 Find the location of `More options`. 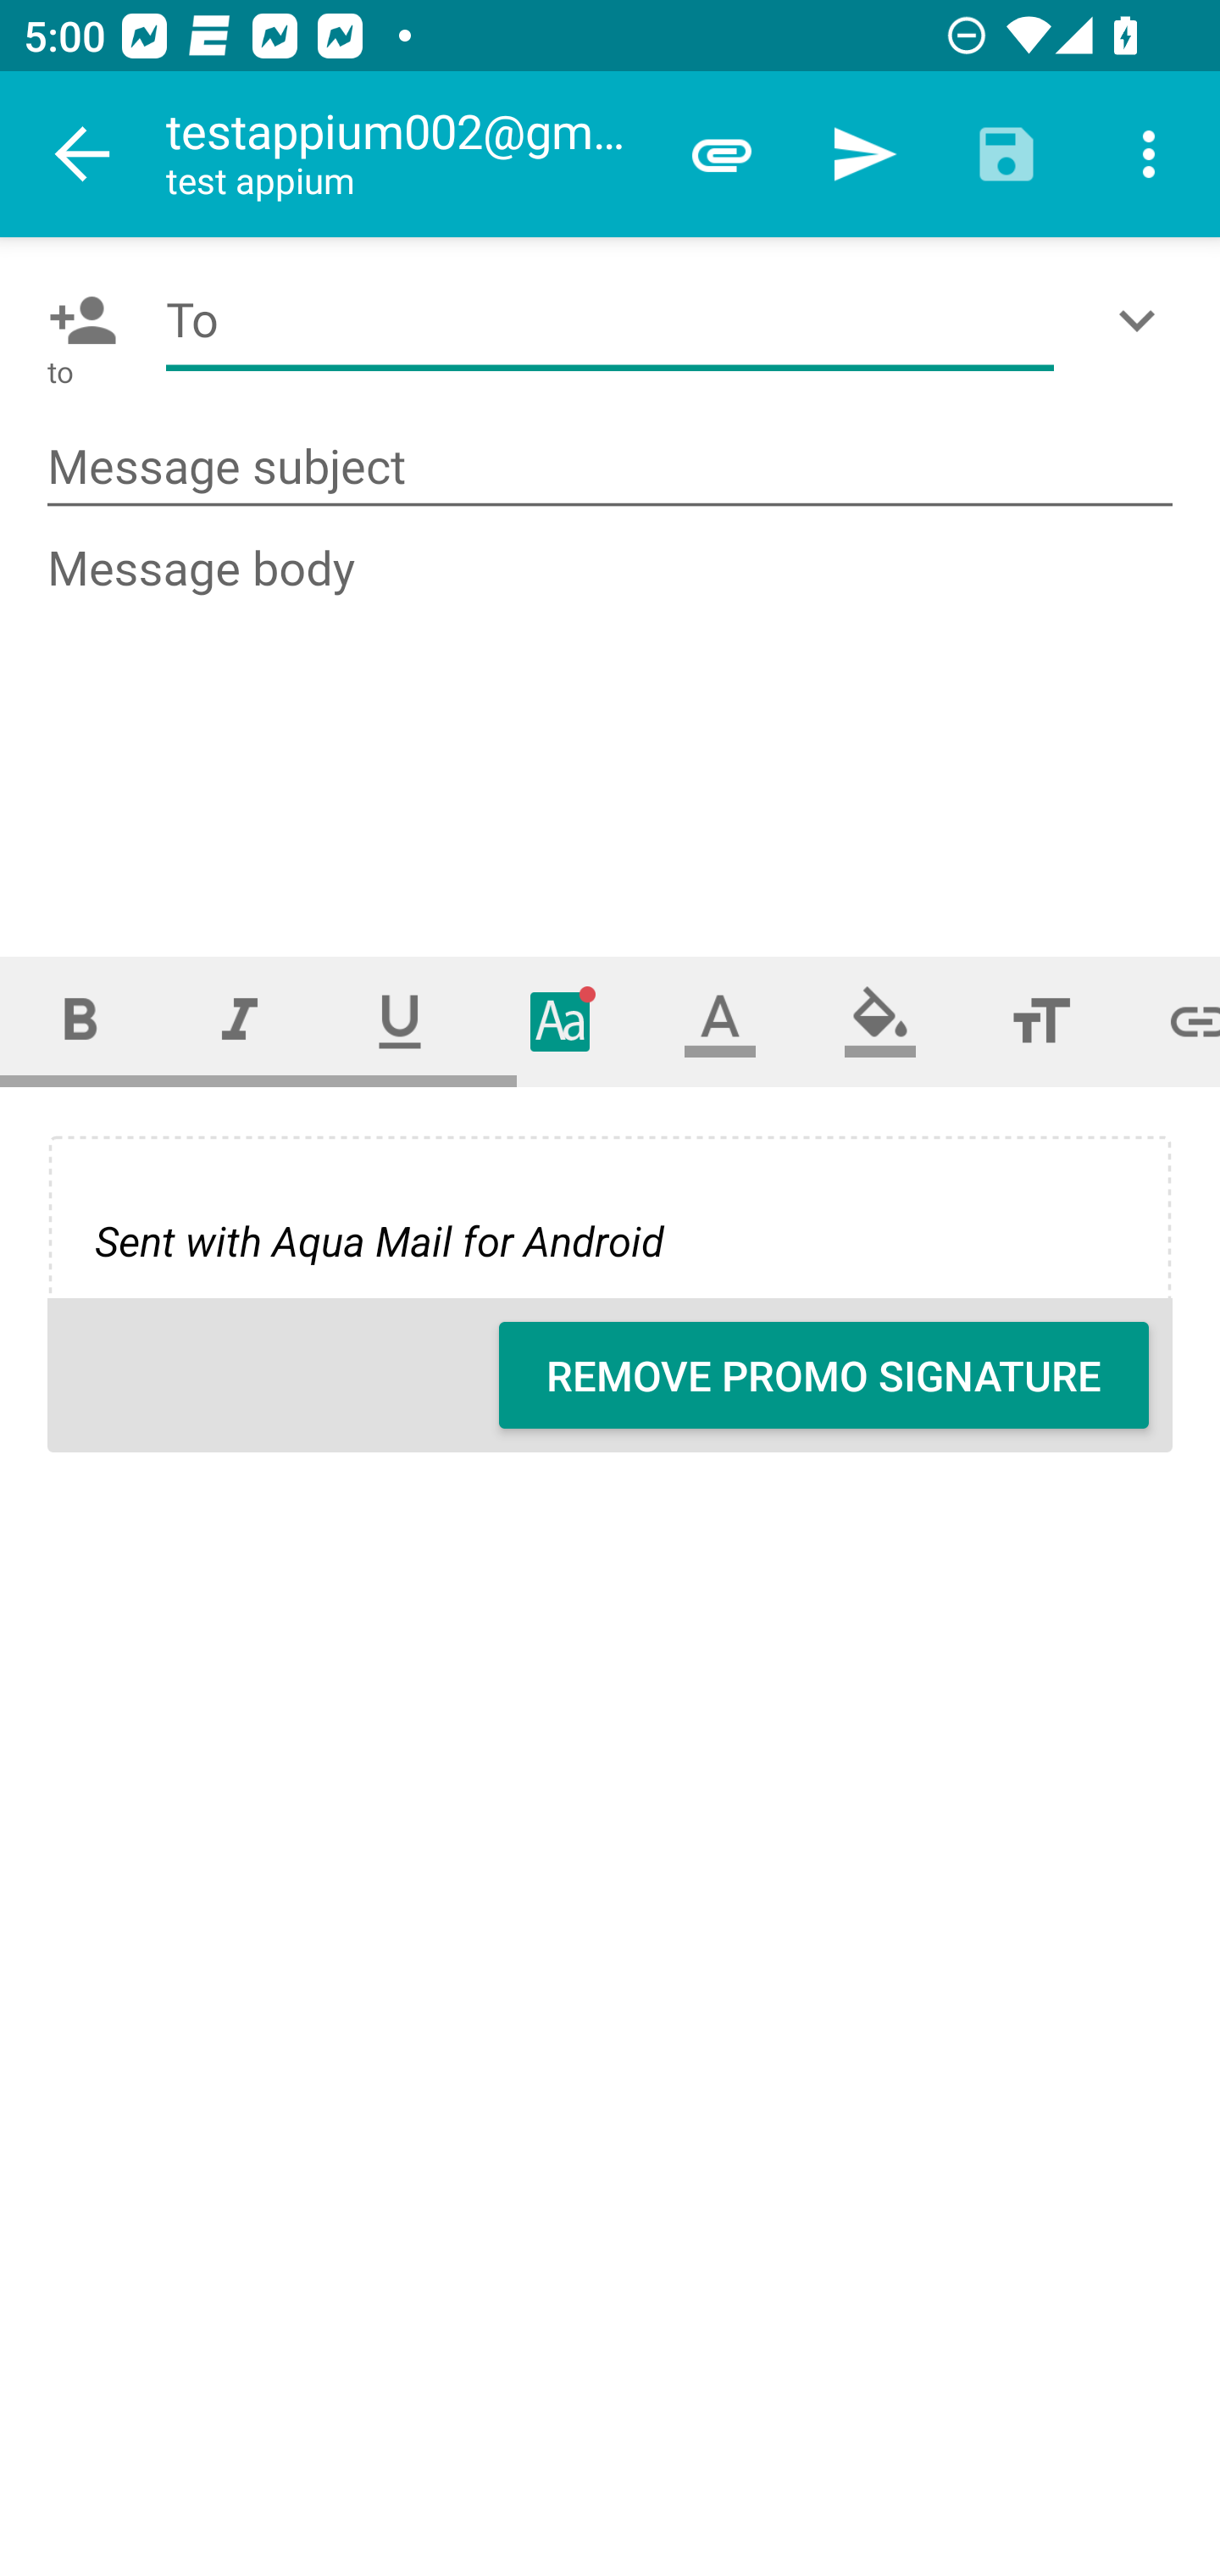

More options is located at coordinates (1149, 154).